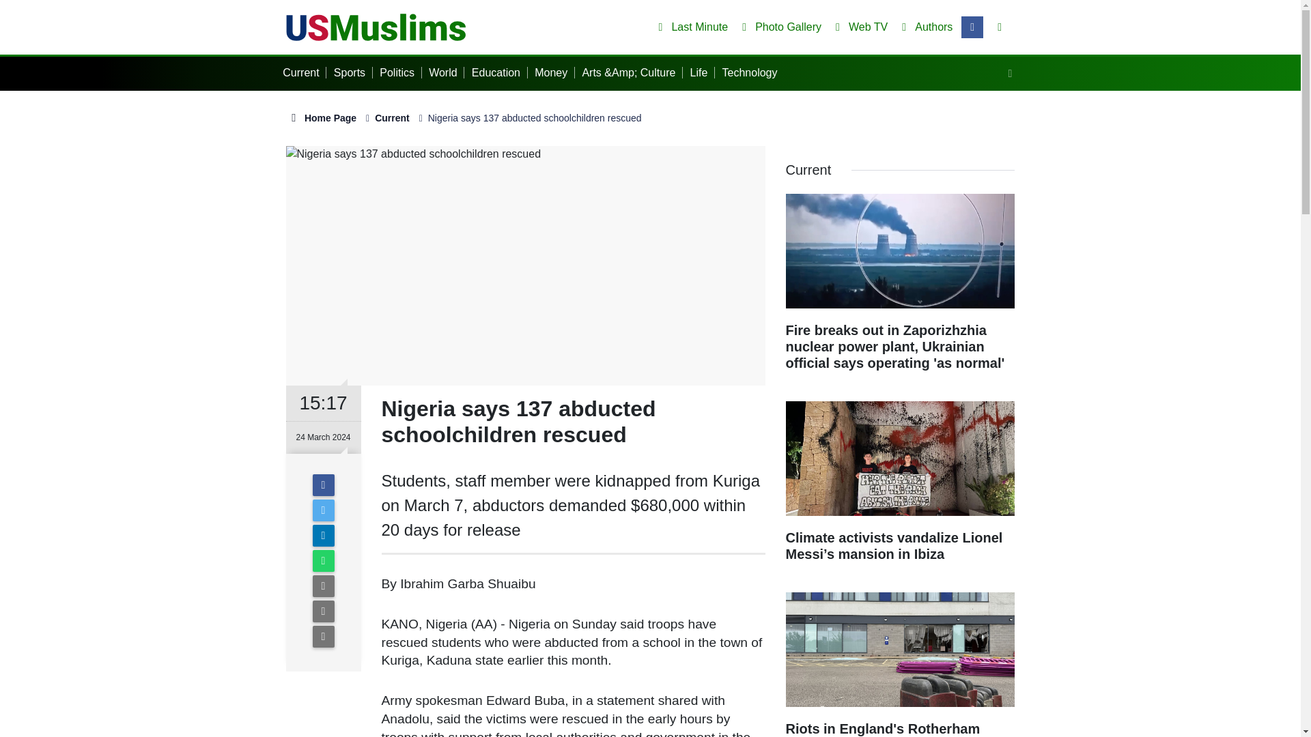  Describe the element at coordinates (305, 72) in the screenshot. I see `Current` at that location.